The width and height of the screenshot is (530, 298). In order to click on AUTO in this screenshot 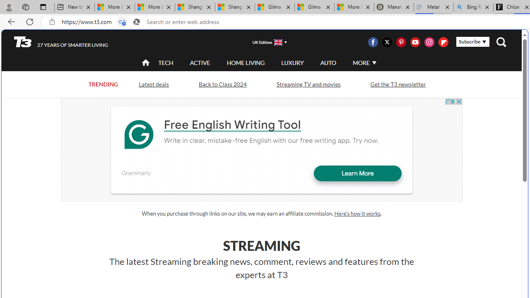, I will do `click(328, 63)`.